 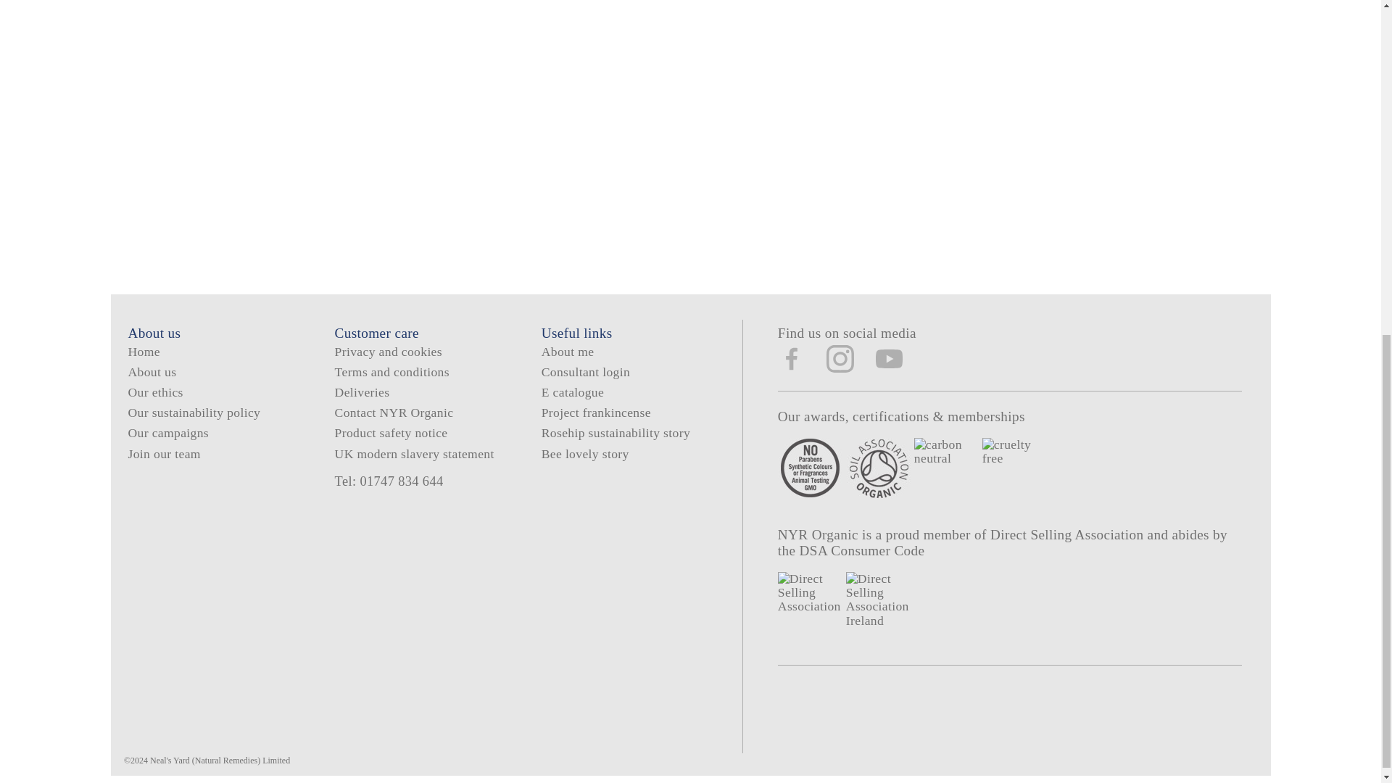 What do you see at coordinates (840, 359) in the screenshot?
I see `Instagram` at bounding box center [840, 359].